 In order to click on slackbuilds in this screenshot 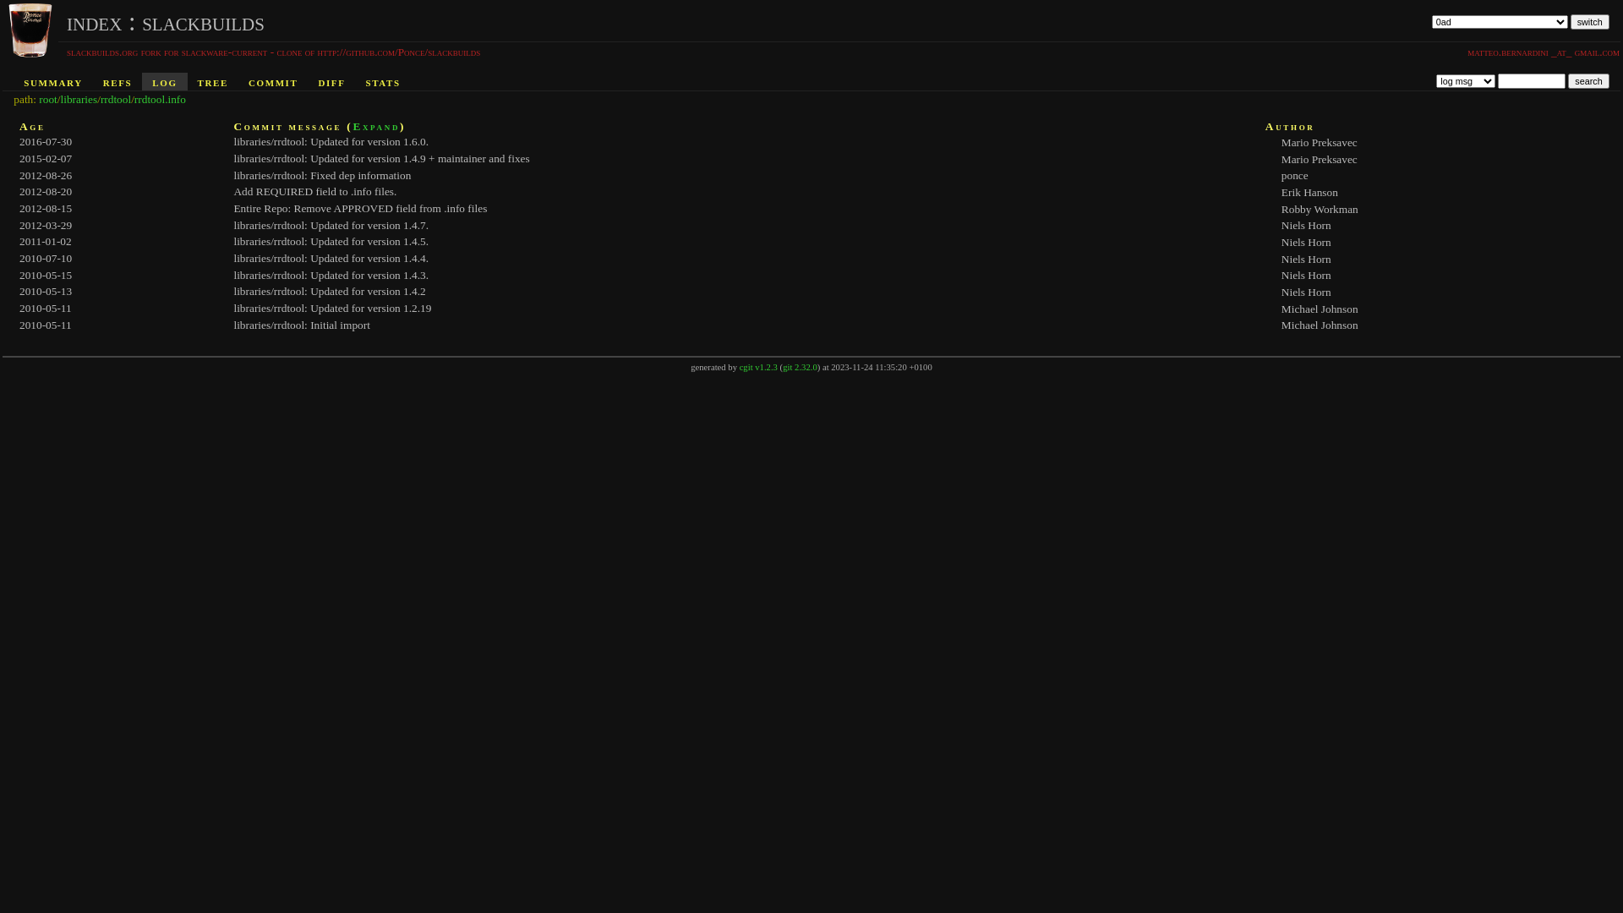, I will do `click(203, 22)`.